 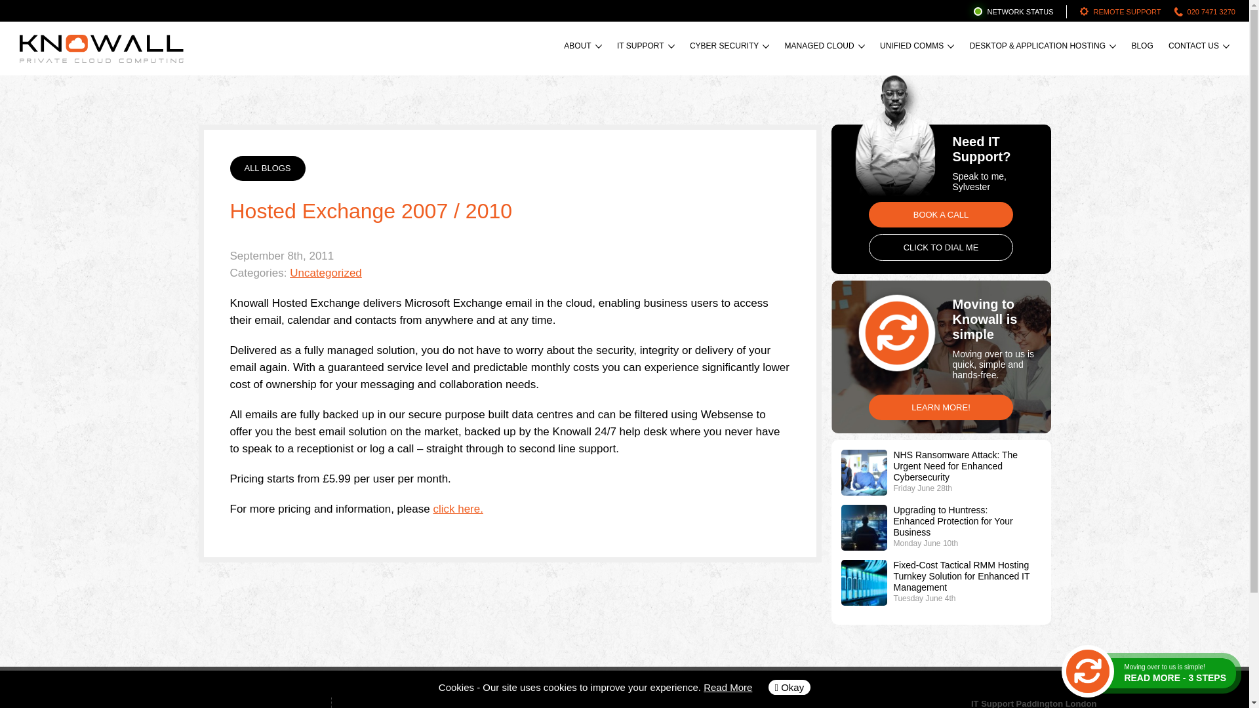 I want to click on CYBER SECURITY, so click(x=727, y=47).